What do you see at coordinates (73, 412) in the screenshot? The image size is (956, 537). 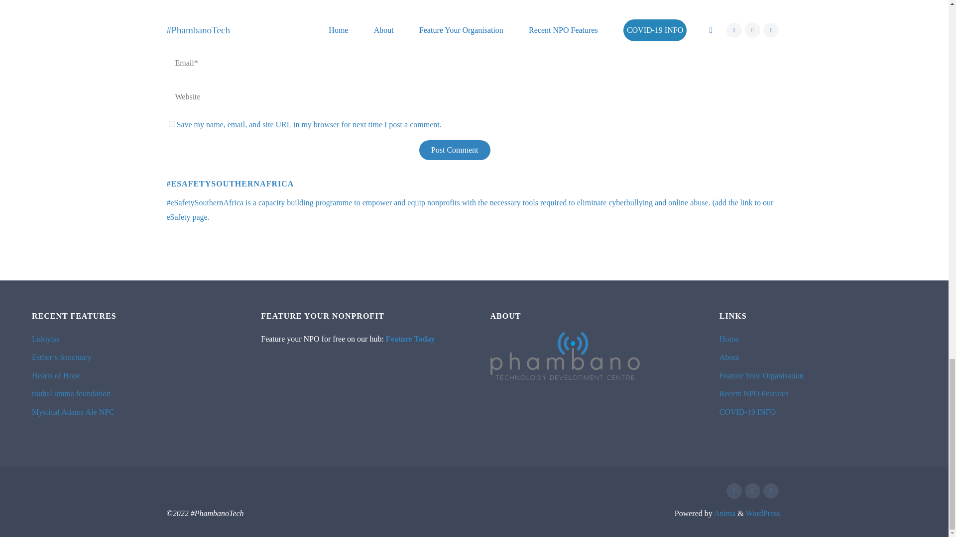 I see `Mystical Adams Ale NPC` at bounding box center [73, 412].